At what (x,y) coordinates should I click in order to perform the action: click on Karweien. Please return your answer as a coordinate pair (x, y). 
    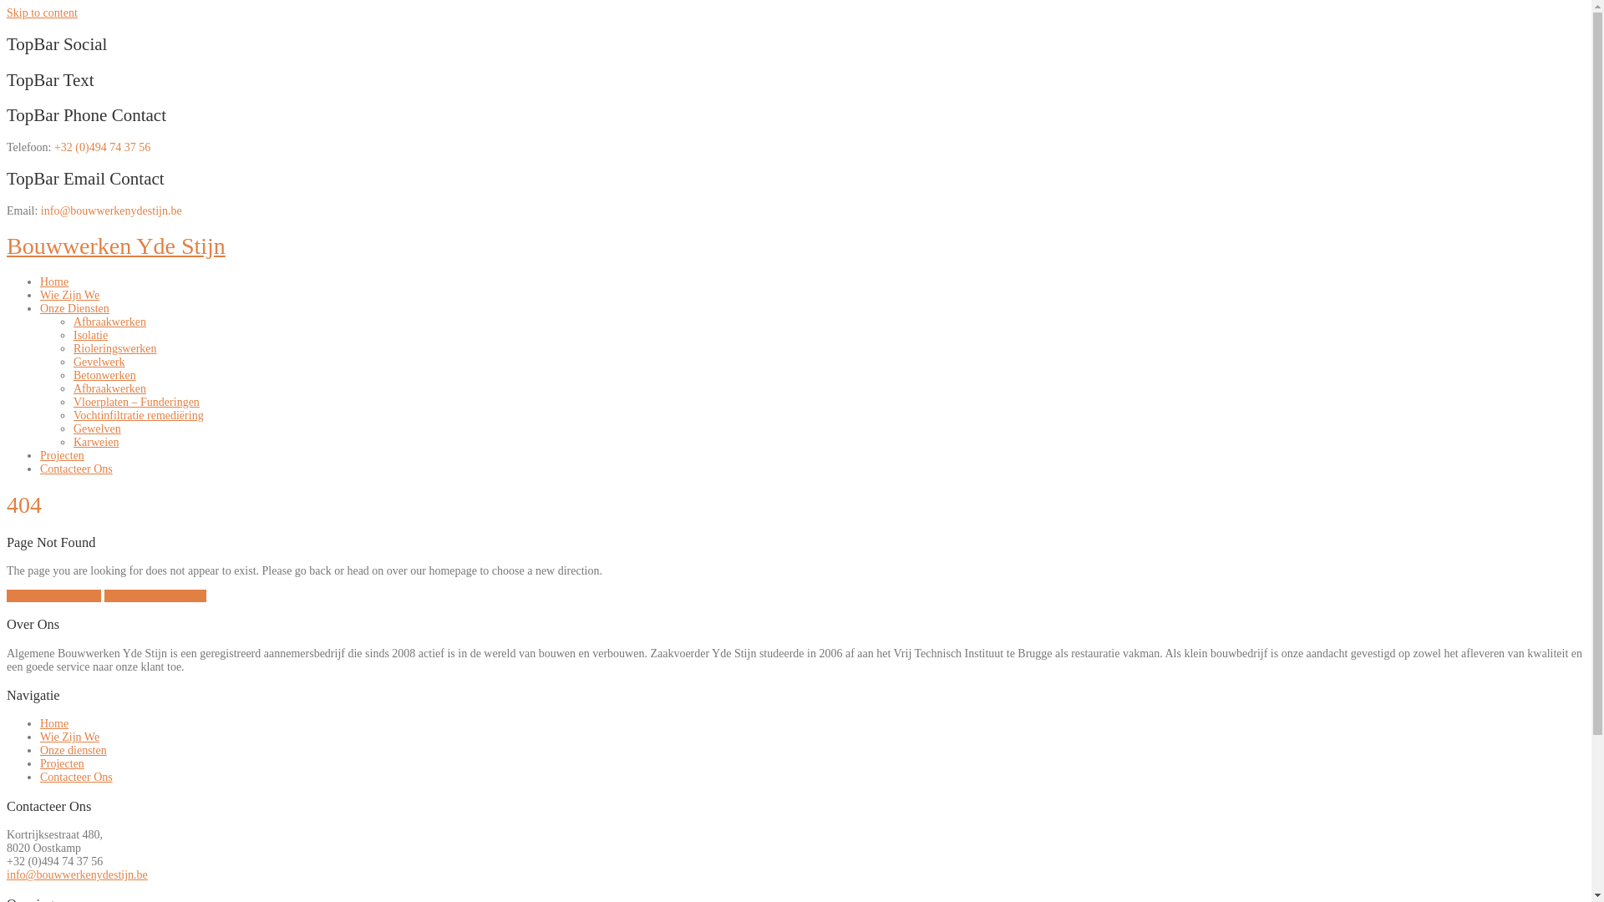
    Looking at the image, I should click on (96, 443).